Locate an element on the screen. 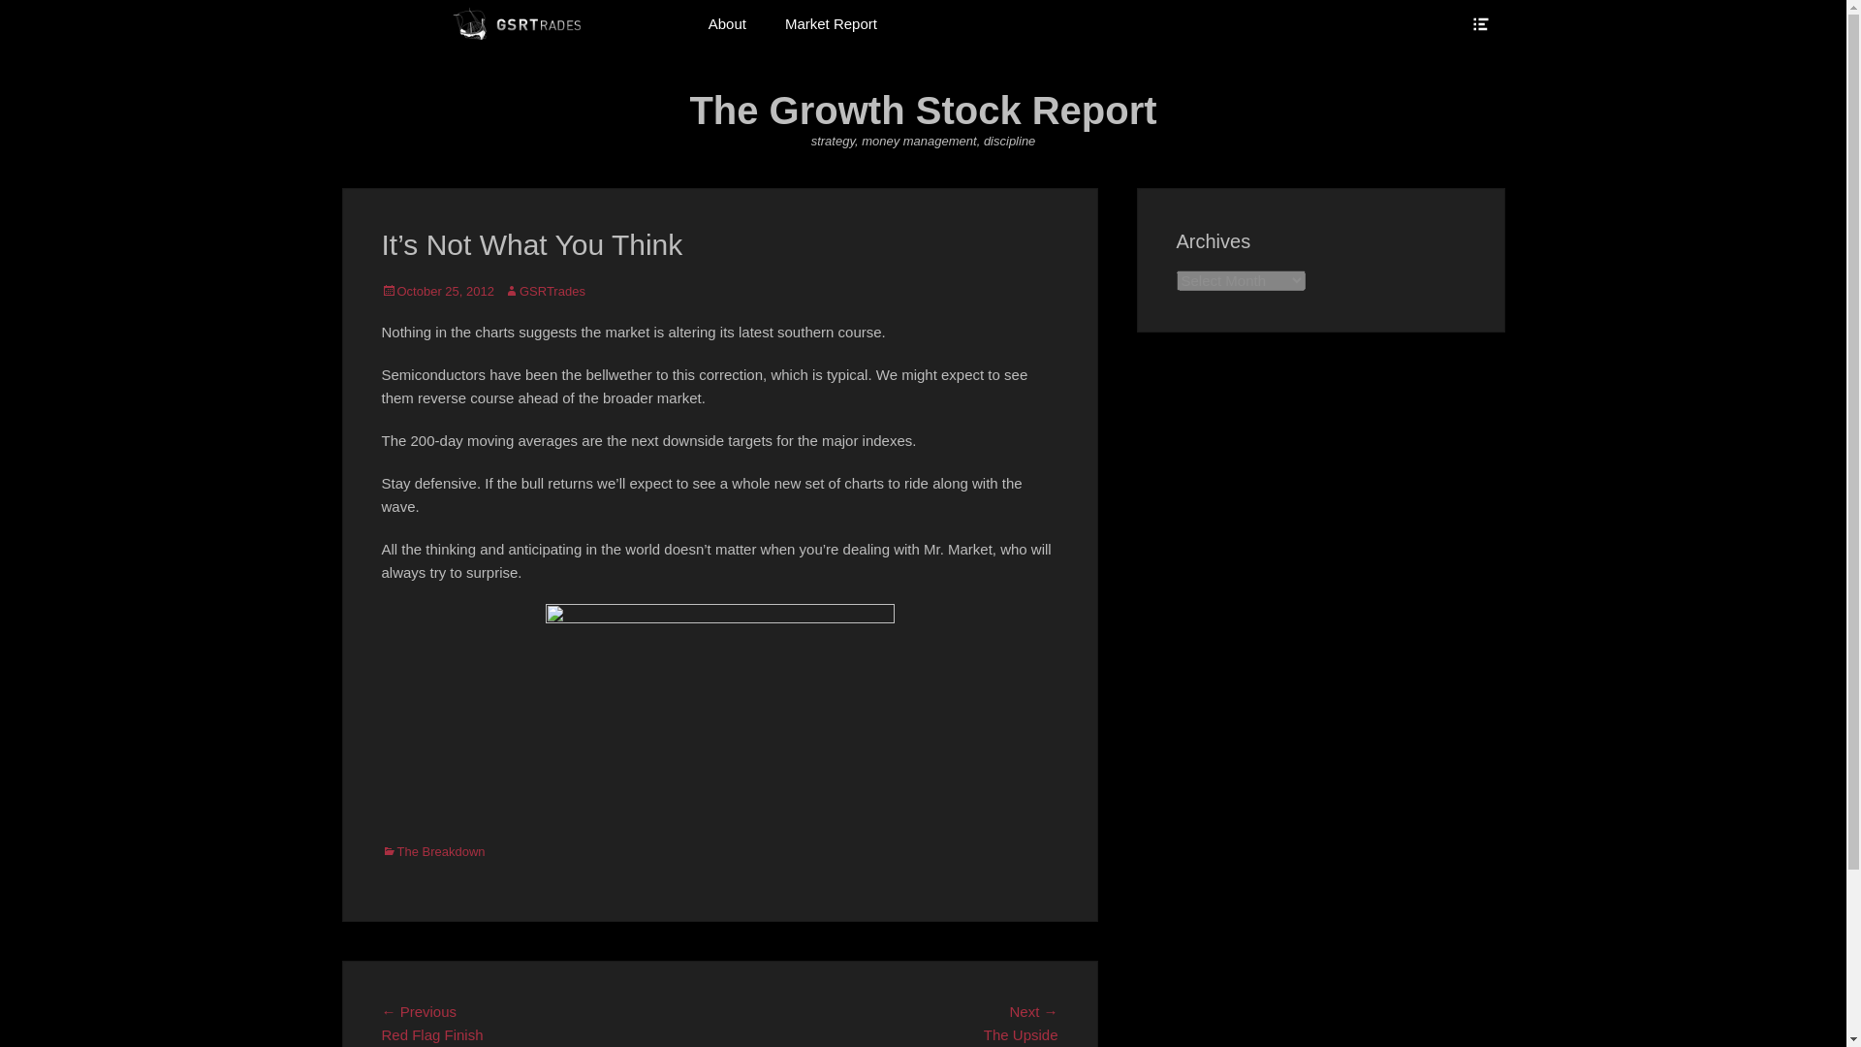  The Growth Stock Report is located at coordinates (922, 111).